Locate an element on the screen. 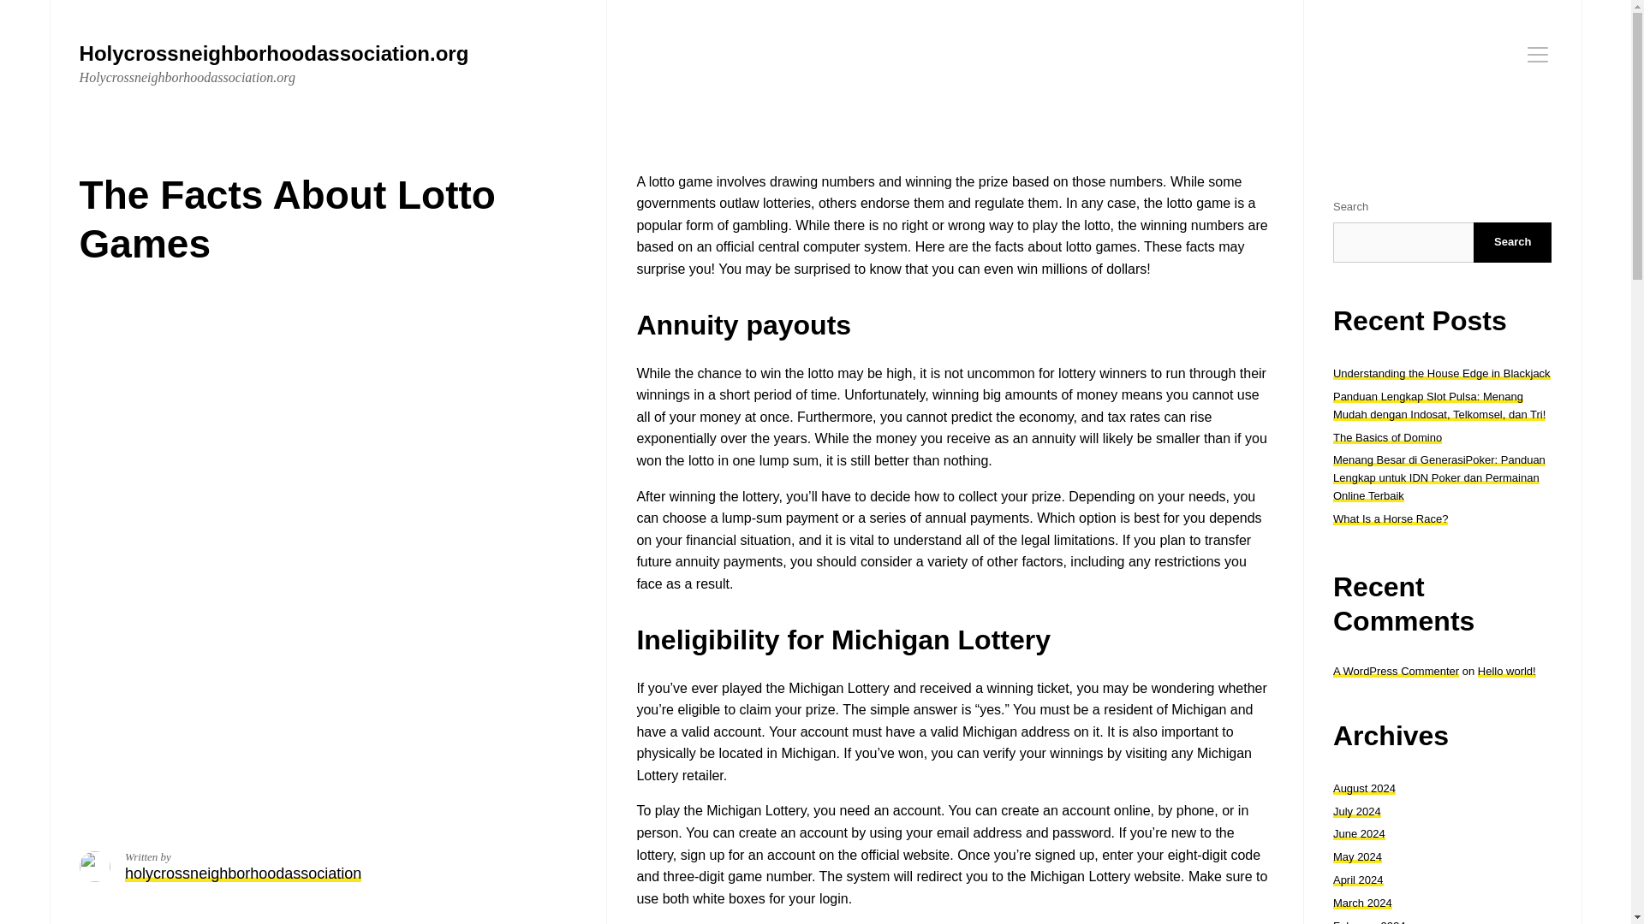  March 2024 is located at coordinates (1363, 902).